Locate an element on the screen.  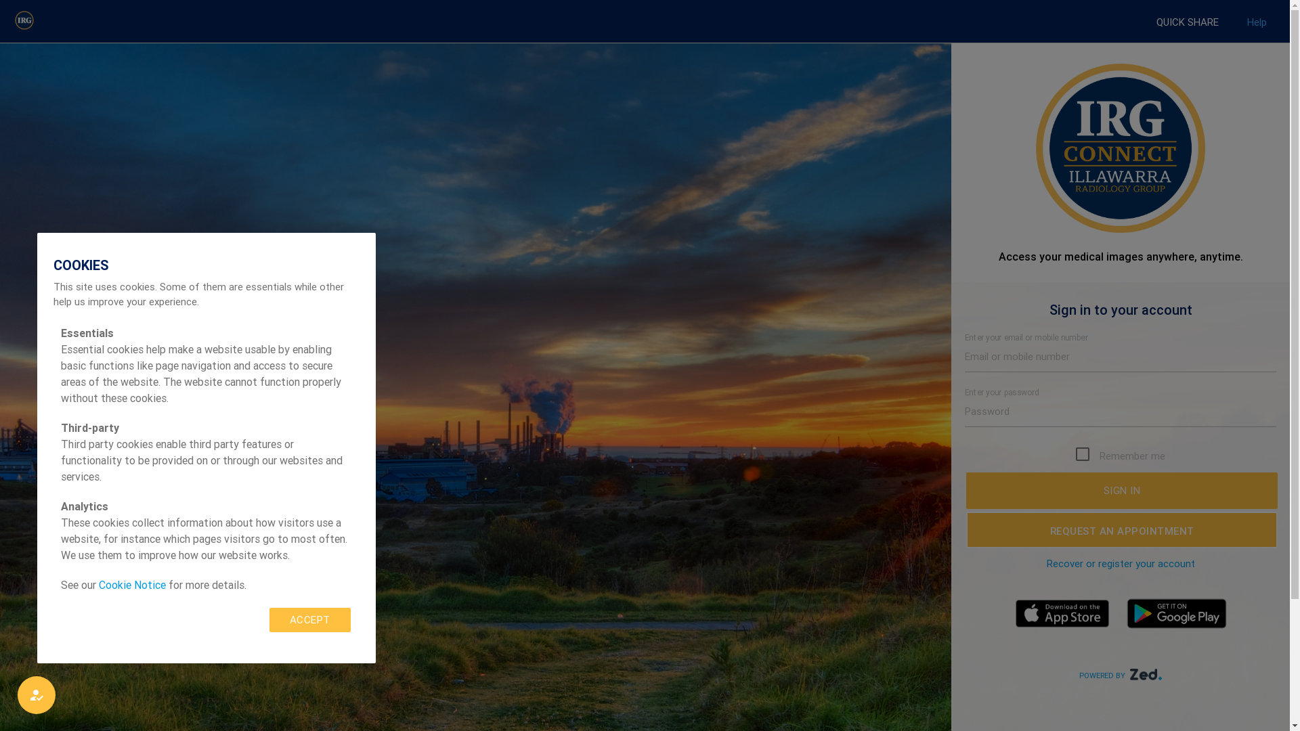
Help is located at coordinates (1257, 22).